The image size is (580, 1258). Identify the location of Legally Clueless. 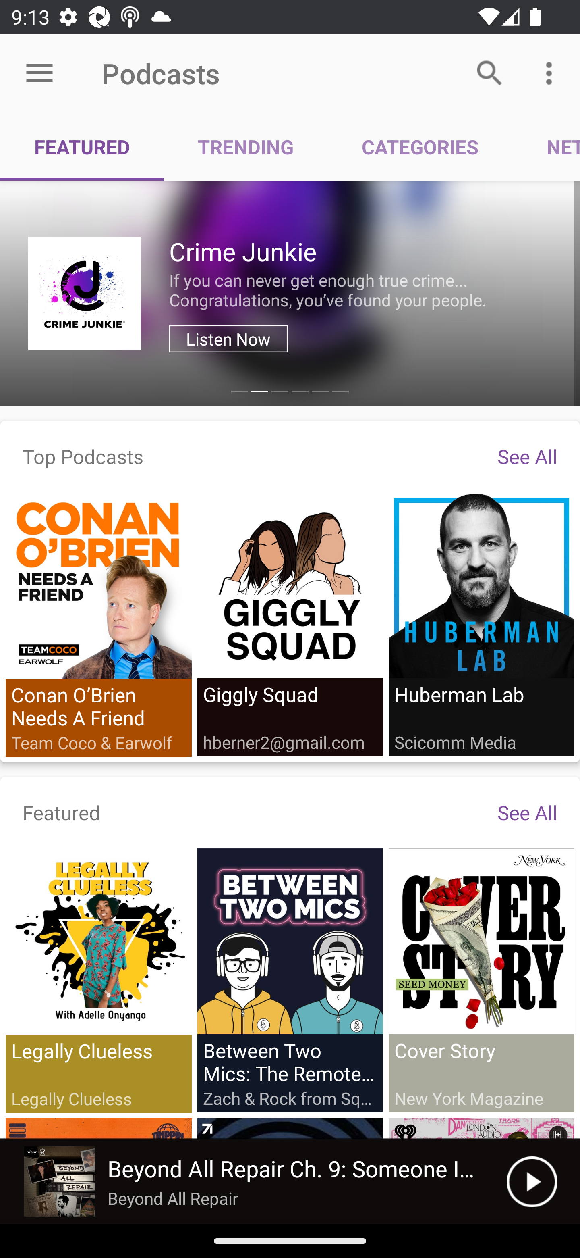
(99, 981).